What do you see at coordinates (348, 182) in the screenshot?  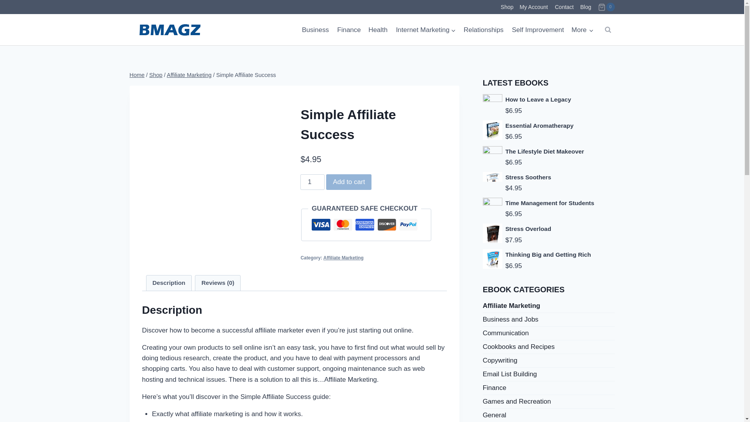 I see `Add to cart` at bounding box center [348, 182].